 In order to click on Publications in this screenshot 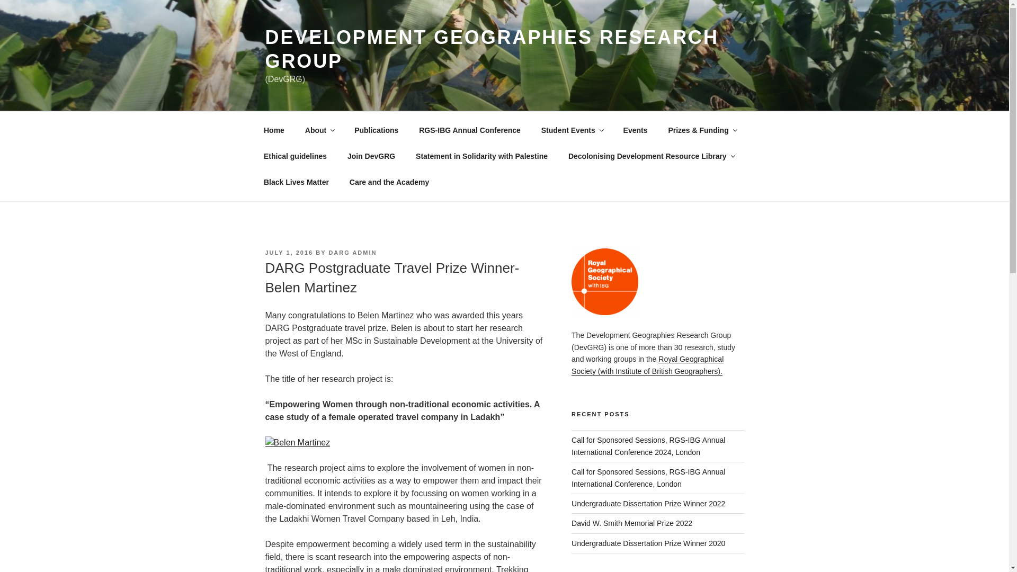, I will do `click(376, 130)`.